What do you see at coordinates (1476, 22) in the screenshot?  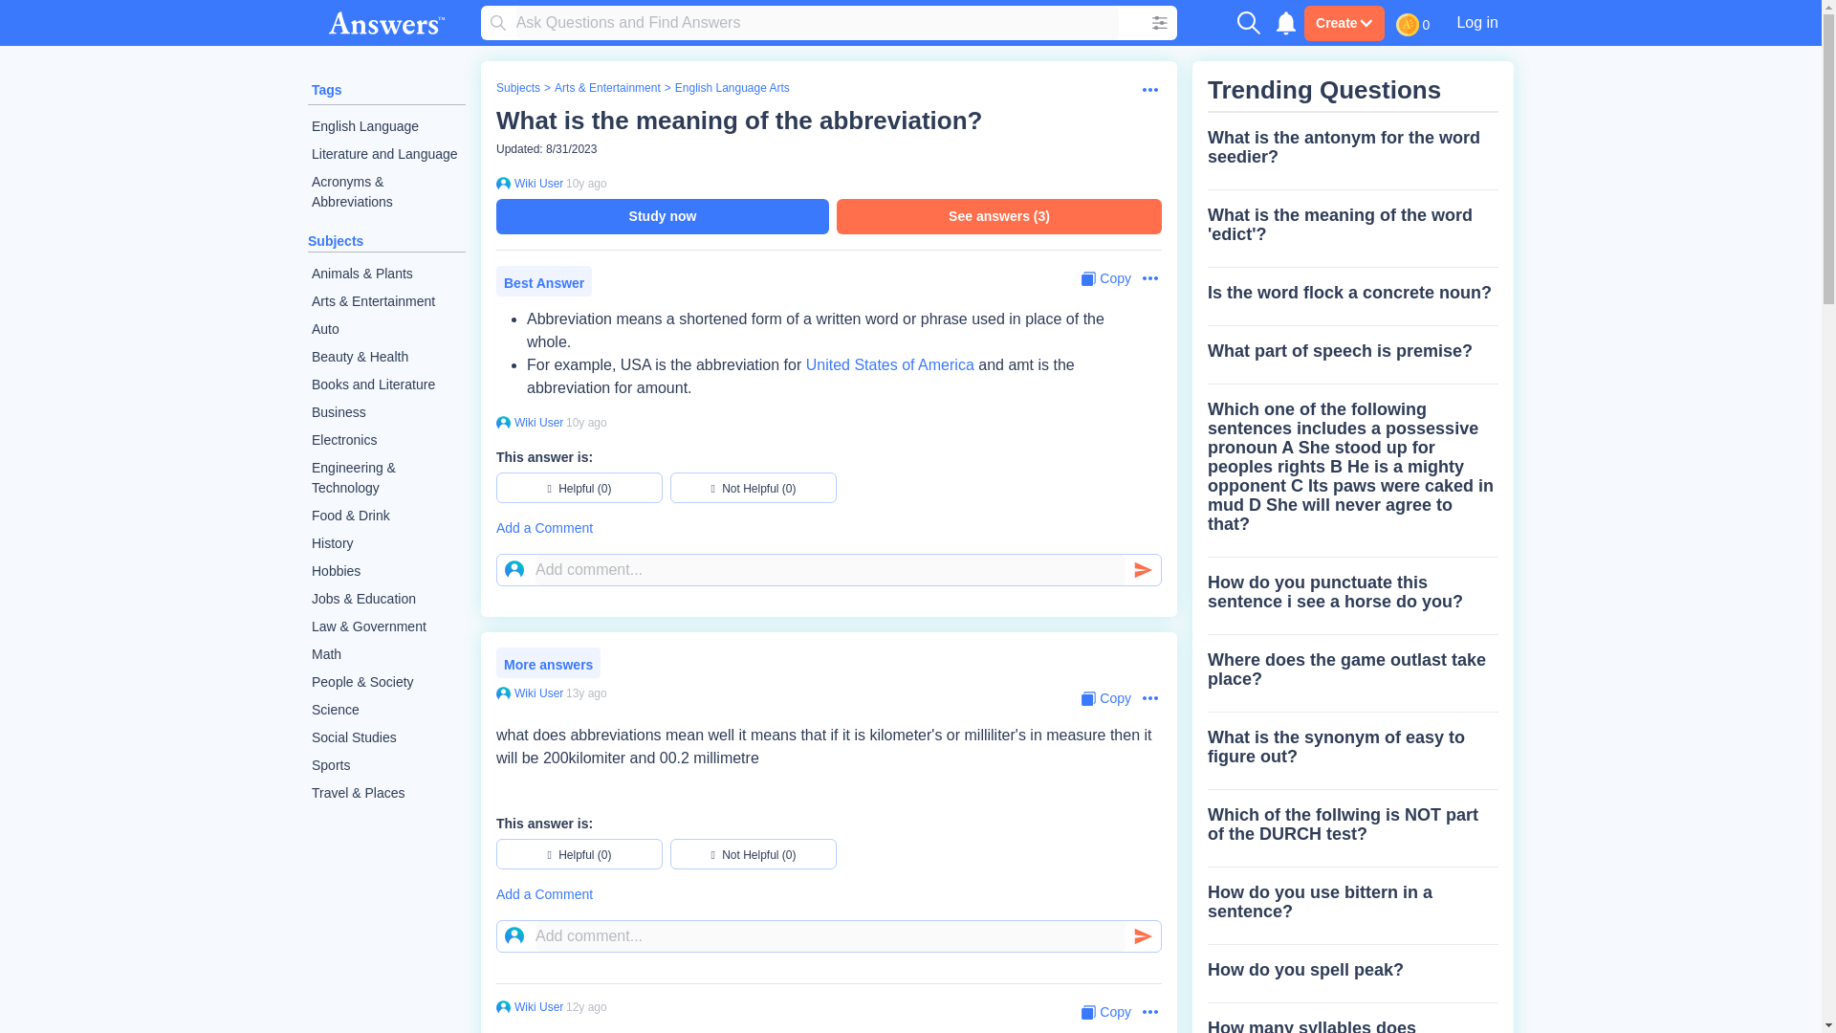 I see `Log in` at bounding box center [1476, 22].